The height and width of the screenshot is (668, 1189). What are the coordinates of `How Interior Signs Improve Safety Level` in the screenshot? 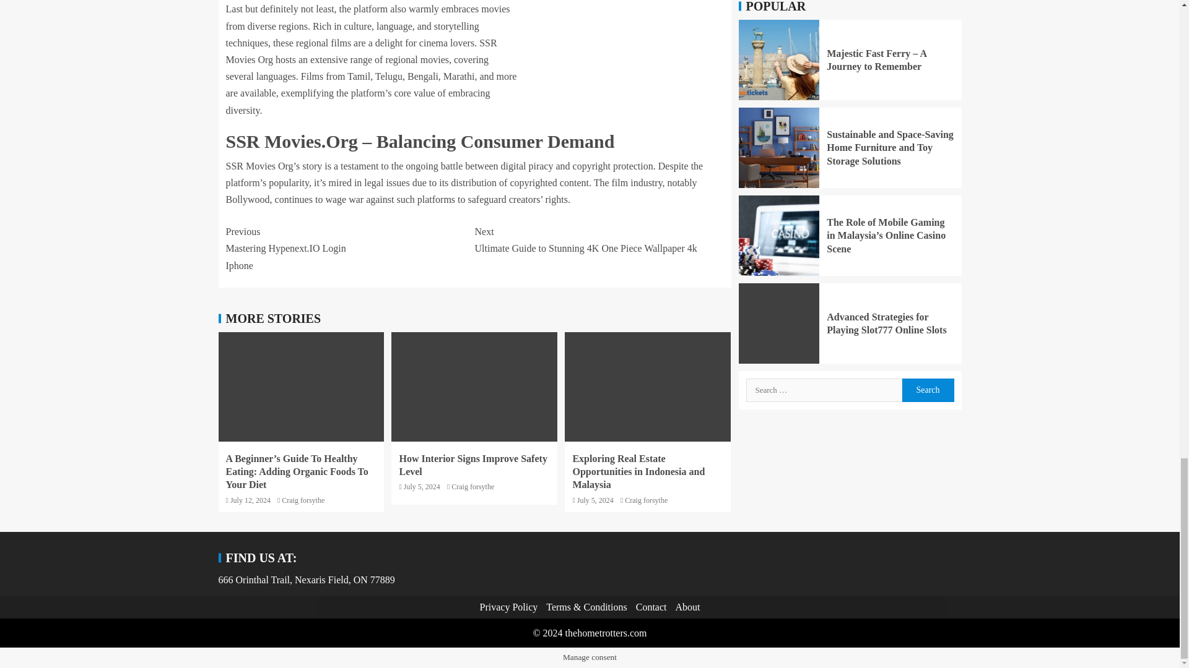 It's located at (473, 465).